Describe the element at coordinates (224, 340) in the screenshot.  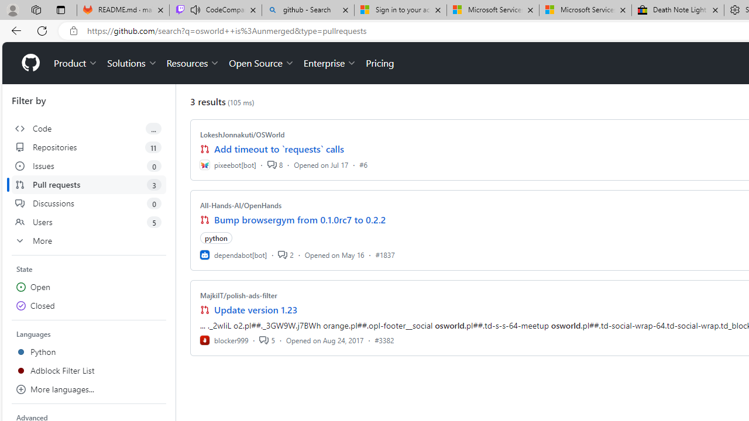
I see `blocker999` at that location.